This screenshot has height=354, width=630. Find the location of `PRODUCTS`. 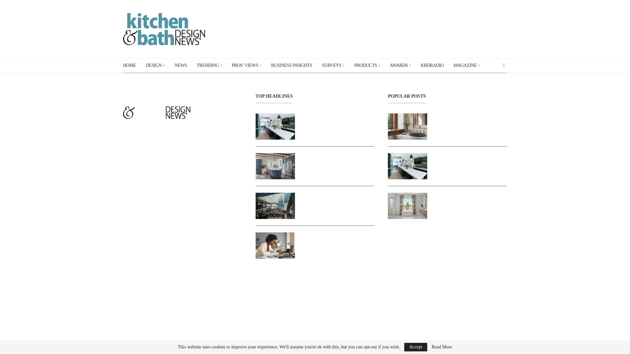

PRODUCTS is located at coordinates (367, 66).